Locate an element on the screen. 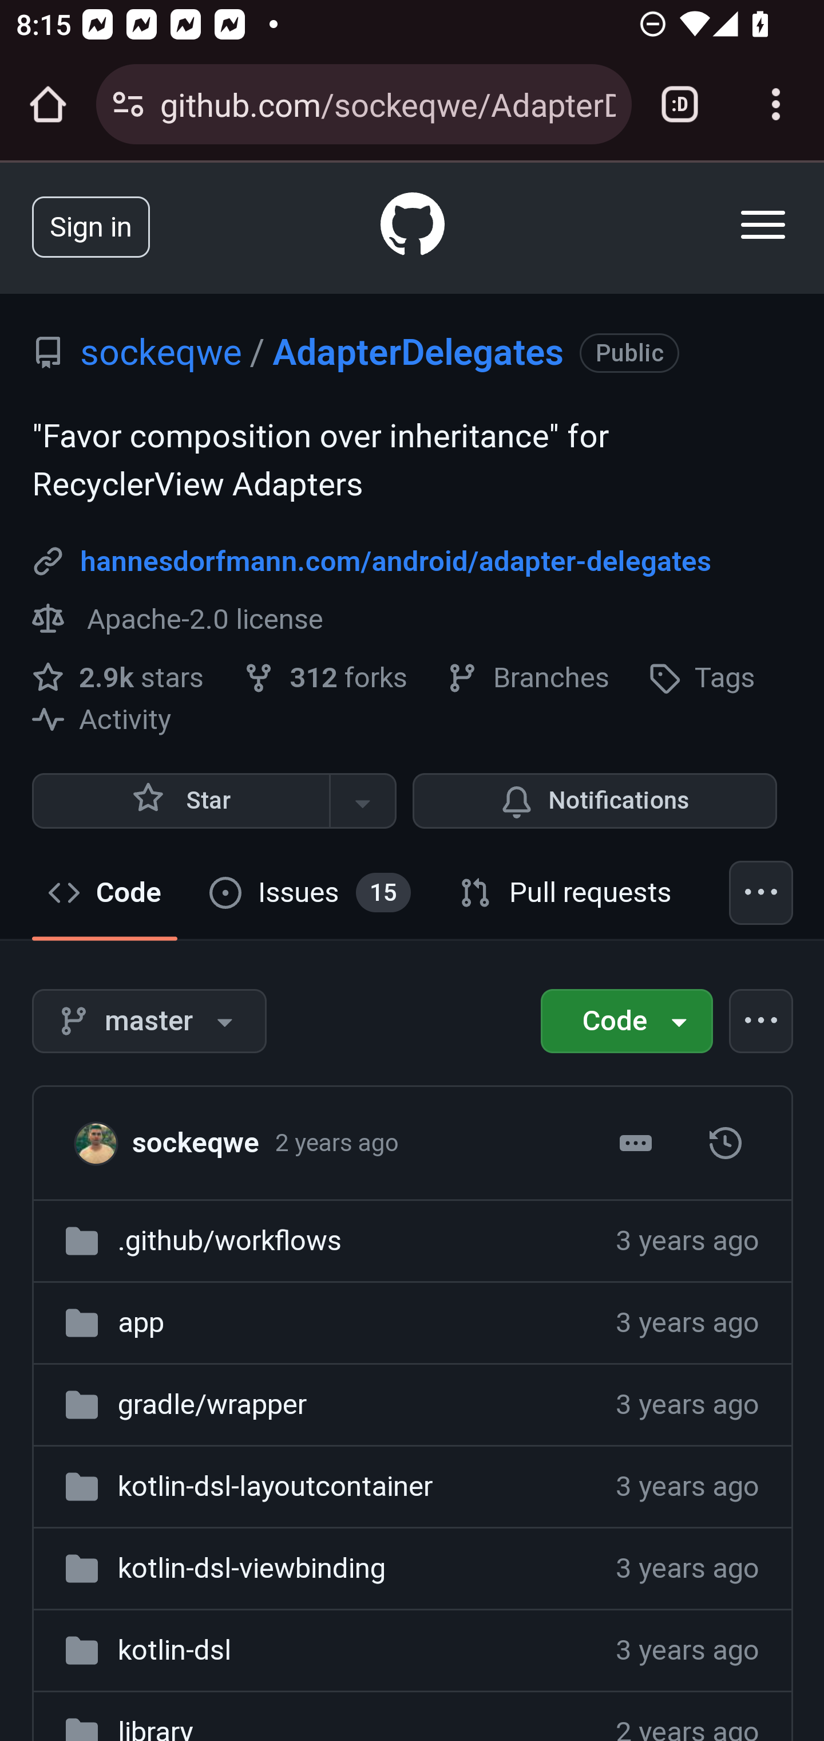 The height and width of the screenshot is (1741, 824). sockeqwe is located at coordinates (102, 1142).